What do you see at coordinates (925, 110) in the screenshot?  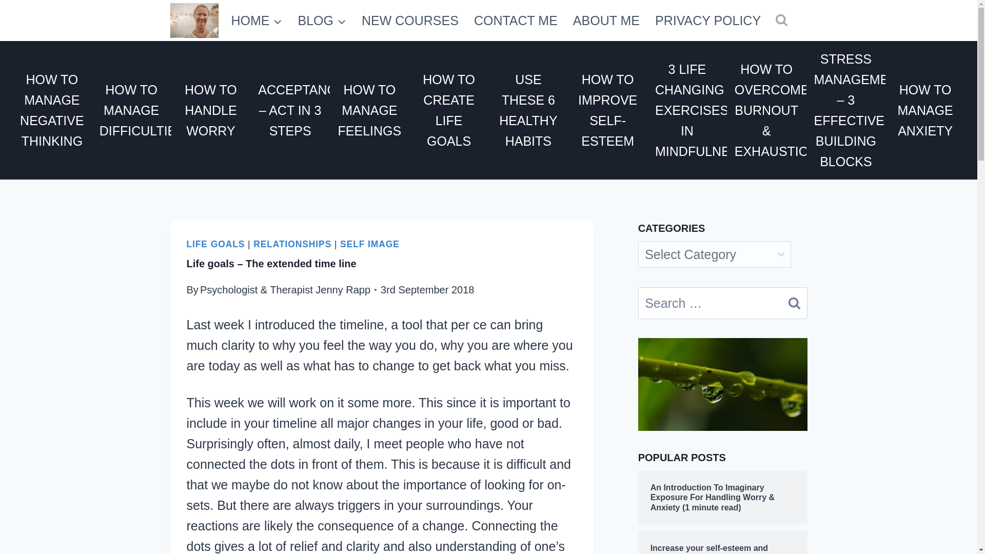 I see `HOW TO MANAGE ANXIETY` at bounding box center [925, 110].